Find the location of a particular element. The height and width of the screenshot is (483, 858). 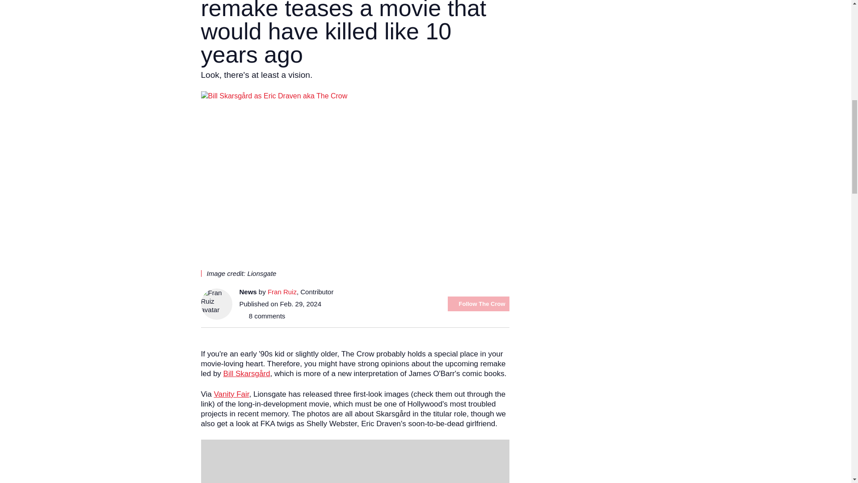

8 comments is located at coordinates (262, 316).